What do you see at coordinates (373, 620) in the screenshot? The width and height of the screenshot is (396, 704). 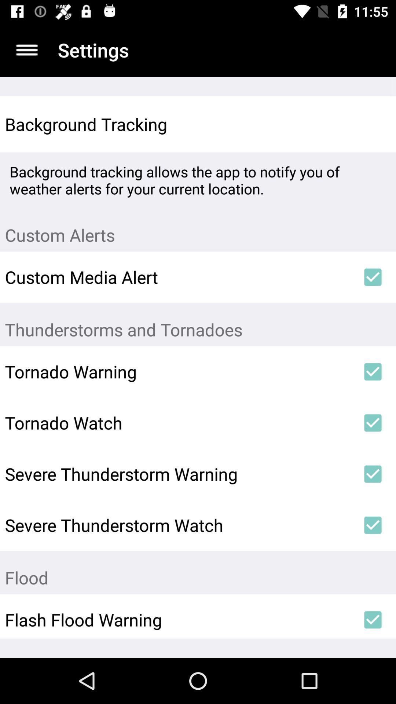 I see `launch item below flood icon` at bounding box center [373, 620].